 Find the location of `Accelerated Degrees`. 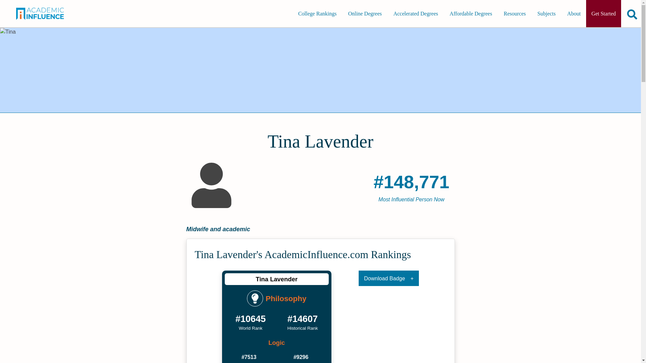

Accelerated Degrees is located at coordinates (416, 13).